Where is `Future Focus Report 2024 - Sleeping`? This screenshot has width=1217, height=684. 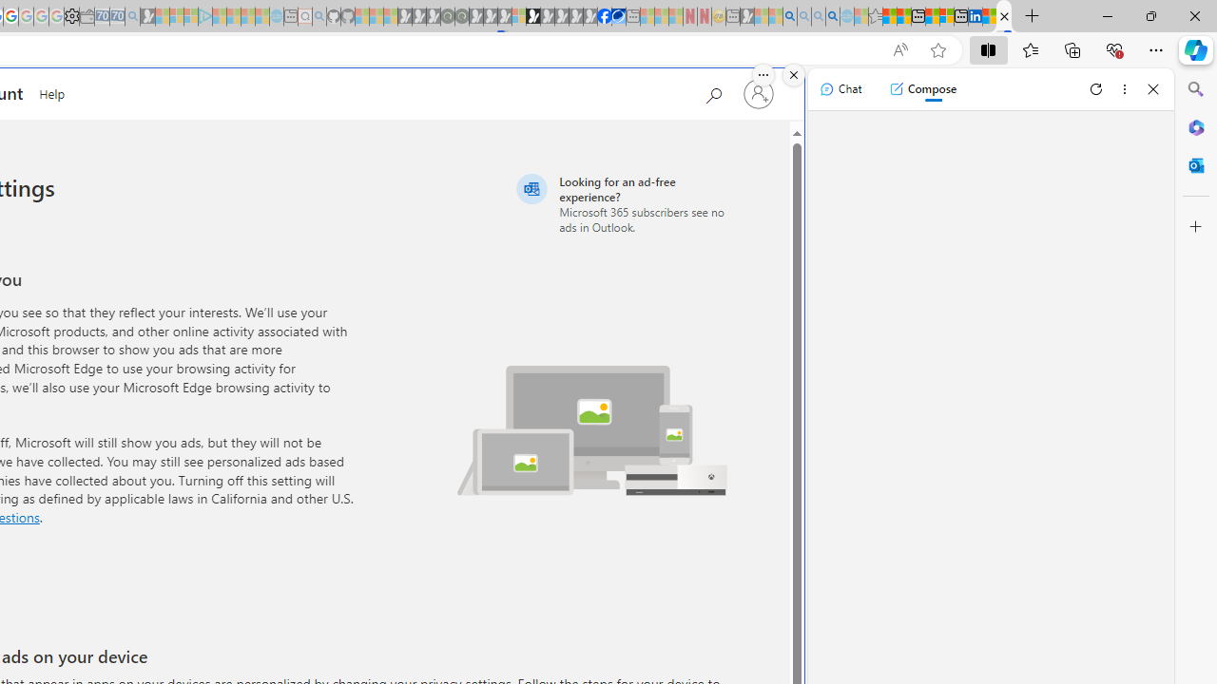 Future Focus Report 2024 - Sleeping is located at coordinates (461, 17).